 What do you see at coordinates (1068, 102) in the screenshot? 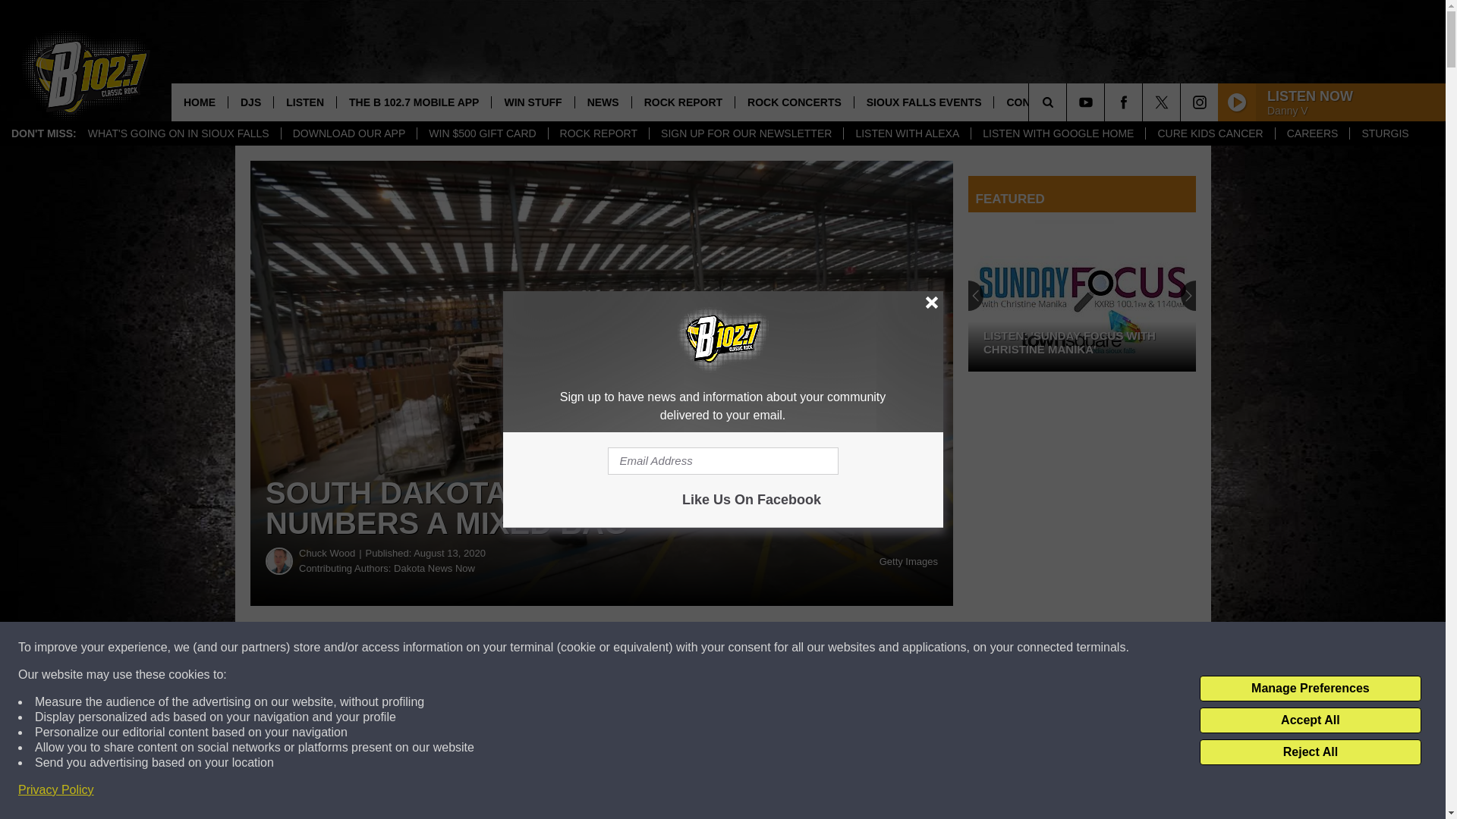
I see `SEARCH` at bounding box center [1068, 102].